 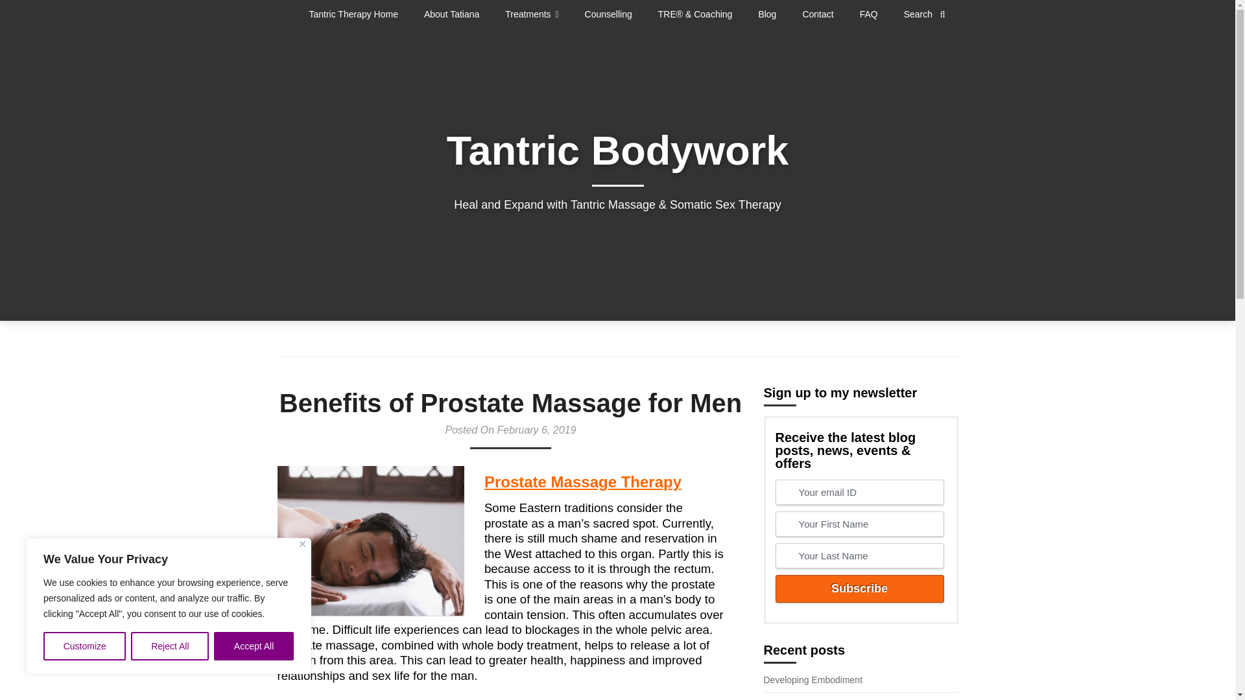 What do you see at coordinates (869, 14) in the screenshot?
I see `FAQ` at bounding box center [869, 14].